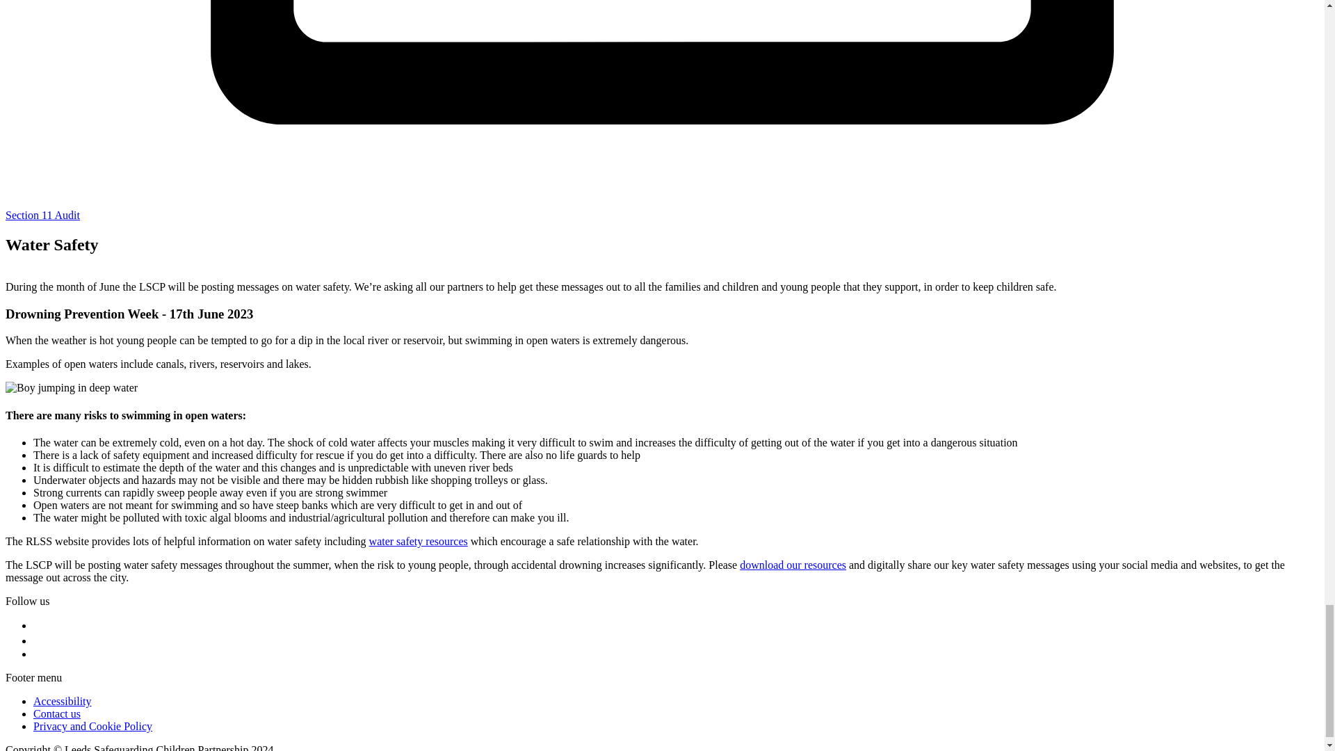 Image resolution: width=1335 pixels, height=751 pixels. What do you see at coordinates (793, 565) in the screenshot?
I see `download our resources` at bounding box center [793, 565].